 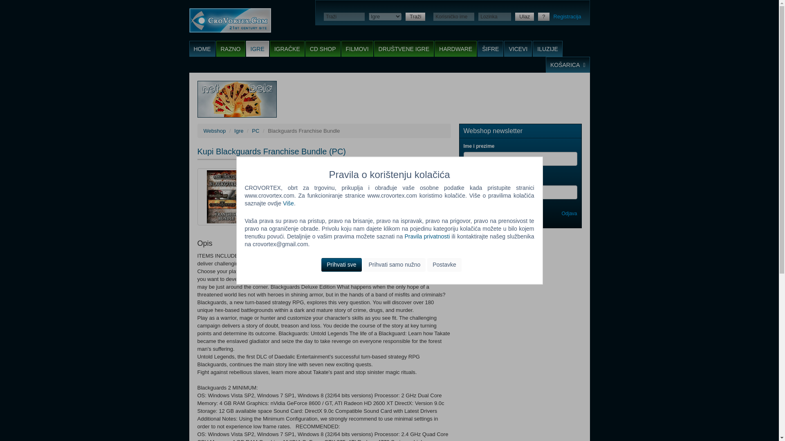 I want to click on Ulaz, so click(x=524, y=16).